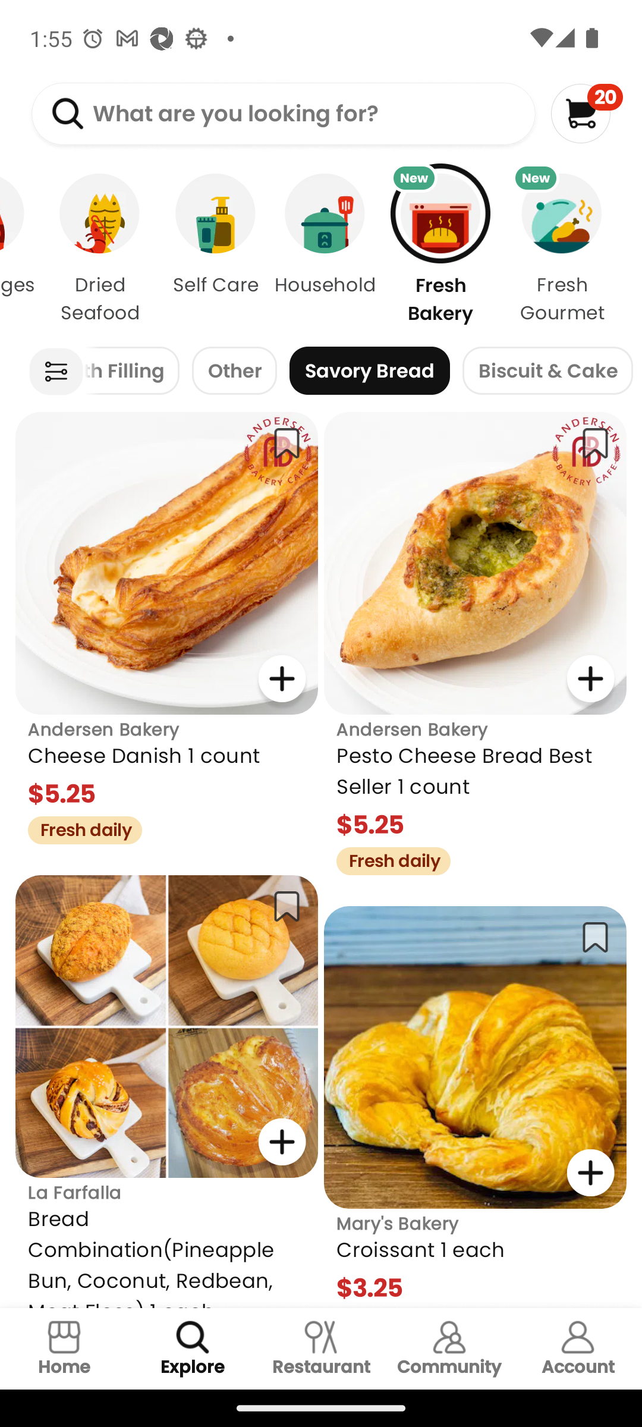  Describe the element at coordinates (283, 114) in the screenshot. I see `What are you looking for?` at that location.